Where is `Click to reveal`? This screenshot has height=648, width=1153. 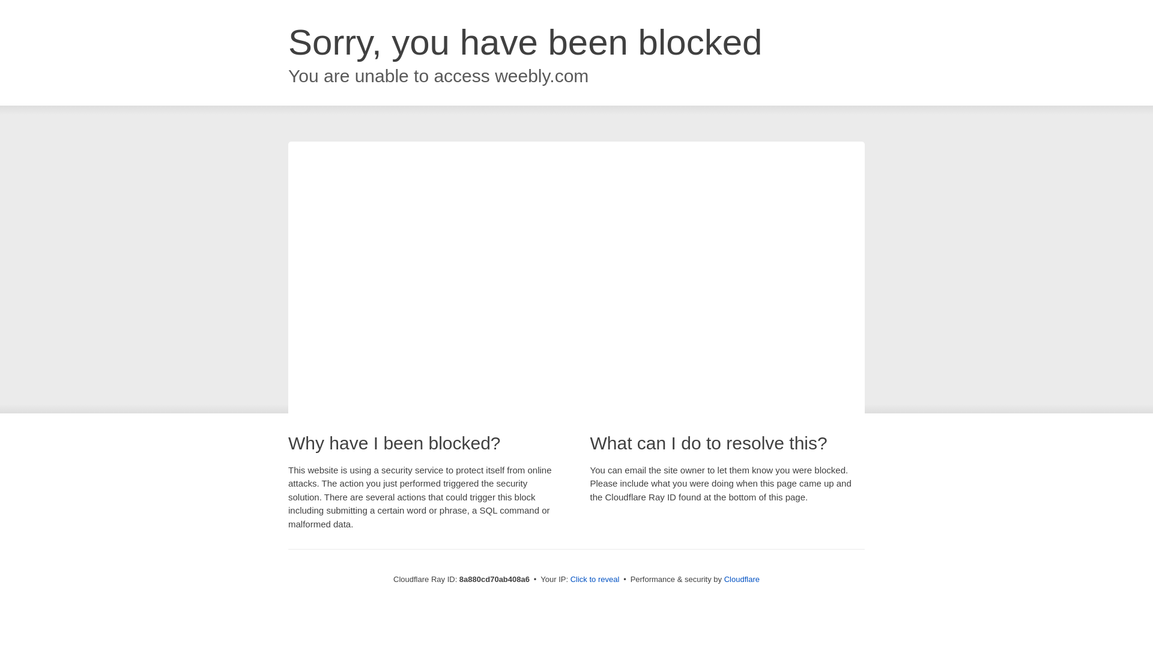
Click to reveal is located at coordinates (595, 580).